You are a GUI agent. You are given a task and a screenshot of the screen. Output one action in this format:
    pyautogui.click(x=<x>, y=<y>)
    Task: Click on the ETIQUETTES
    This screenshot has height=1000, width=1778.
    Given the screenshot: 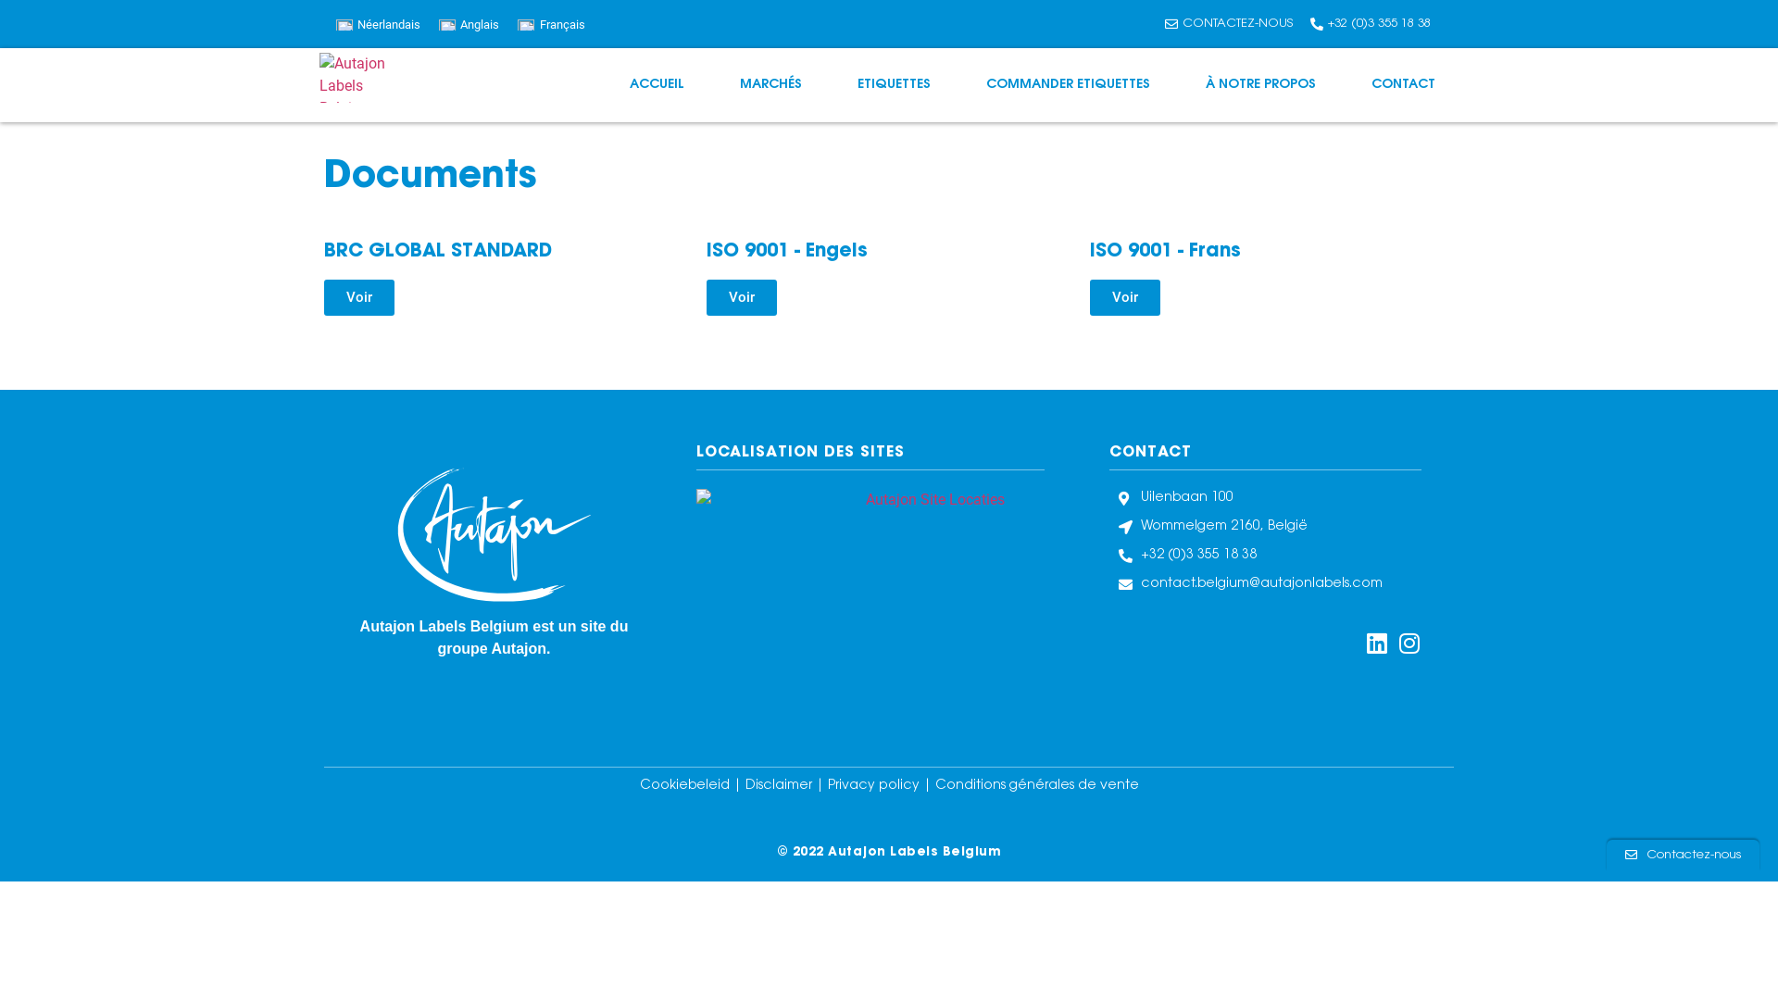 What is the action you would take?
    pyautogui.click(x=895, y=85)
    